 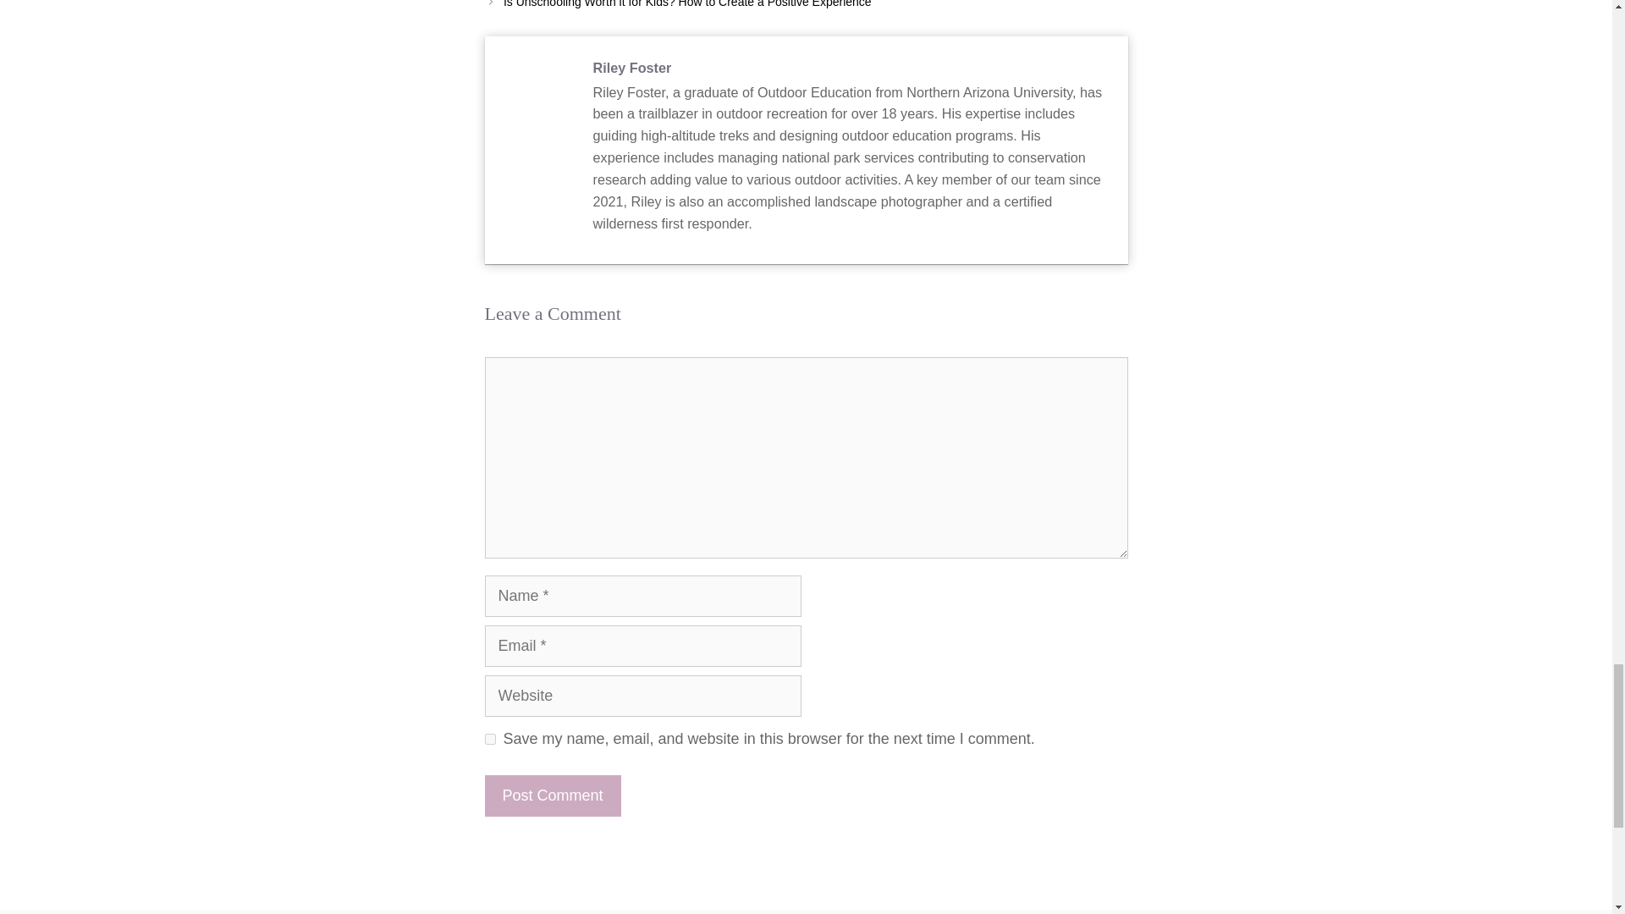 I want to click on yes, so click(x=489, y=740).